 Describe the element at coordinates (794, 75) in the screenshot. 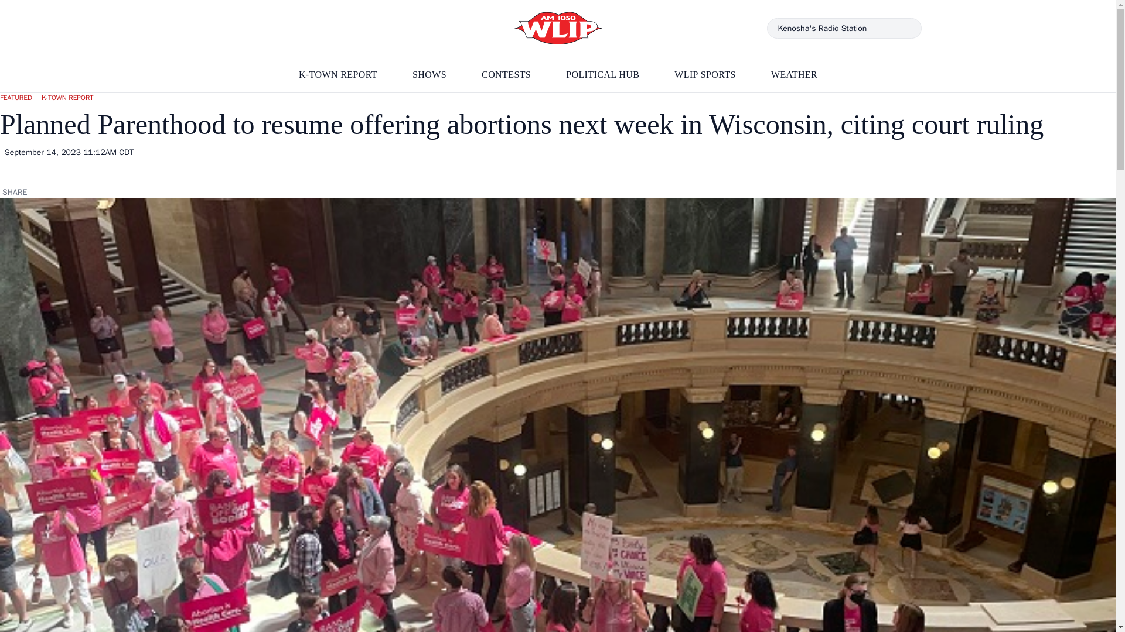

I see `WEATHER` at that location.